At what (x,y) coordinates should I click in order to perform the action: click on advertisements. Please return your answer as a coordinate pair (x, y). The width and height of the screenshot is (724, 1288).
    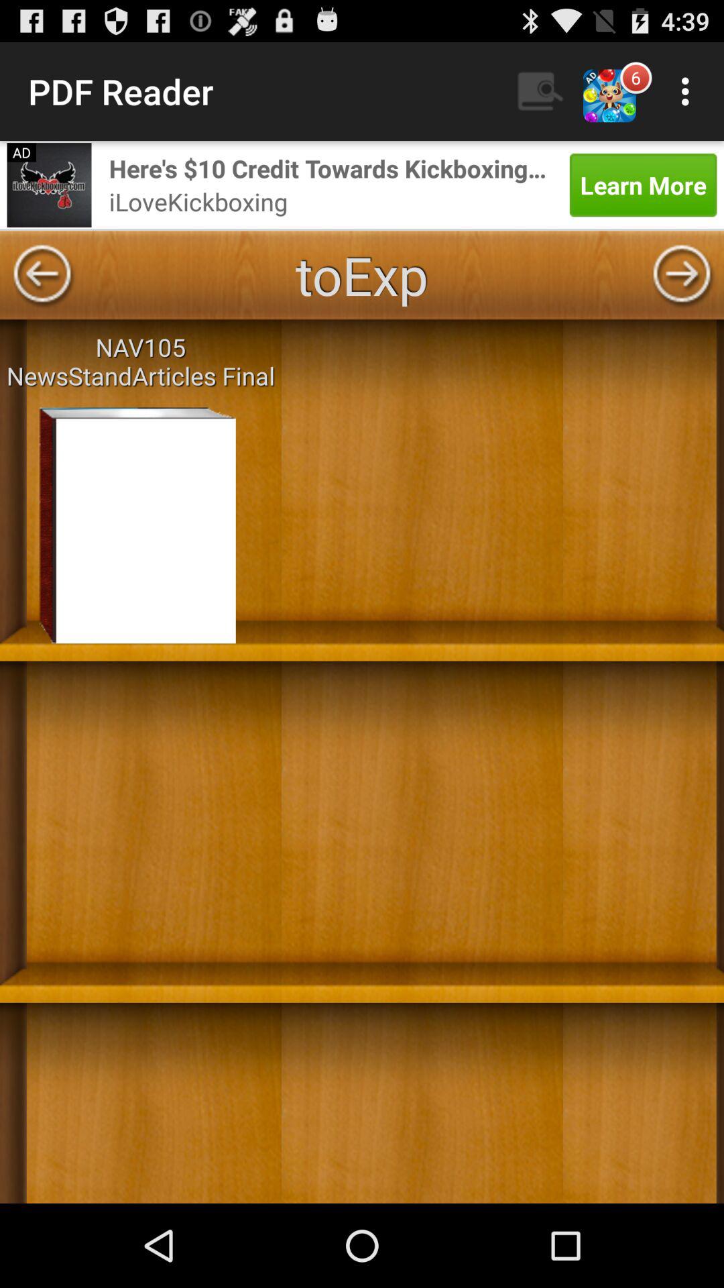
    Looking at the image, I should click on (49, 185).